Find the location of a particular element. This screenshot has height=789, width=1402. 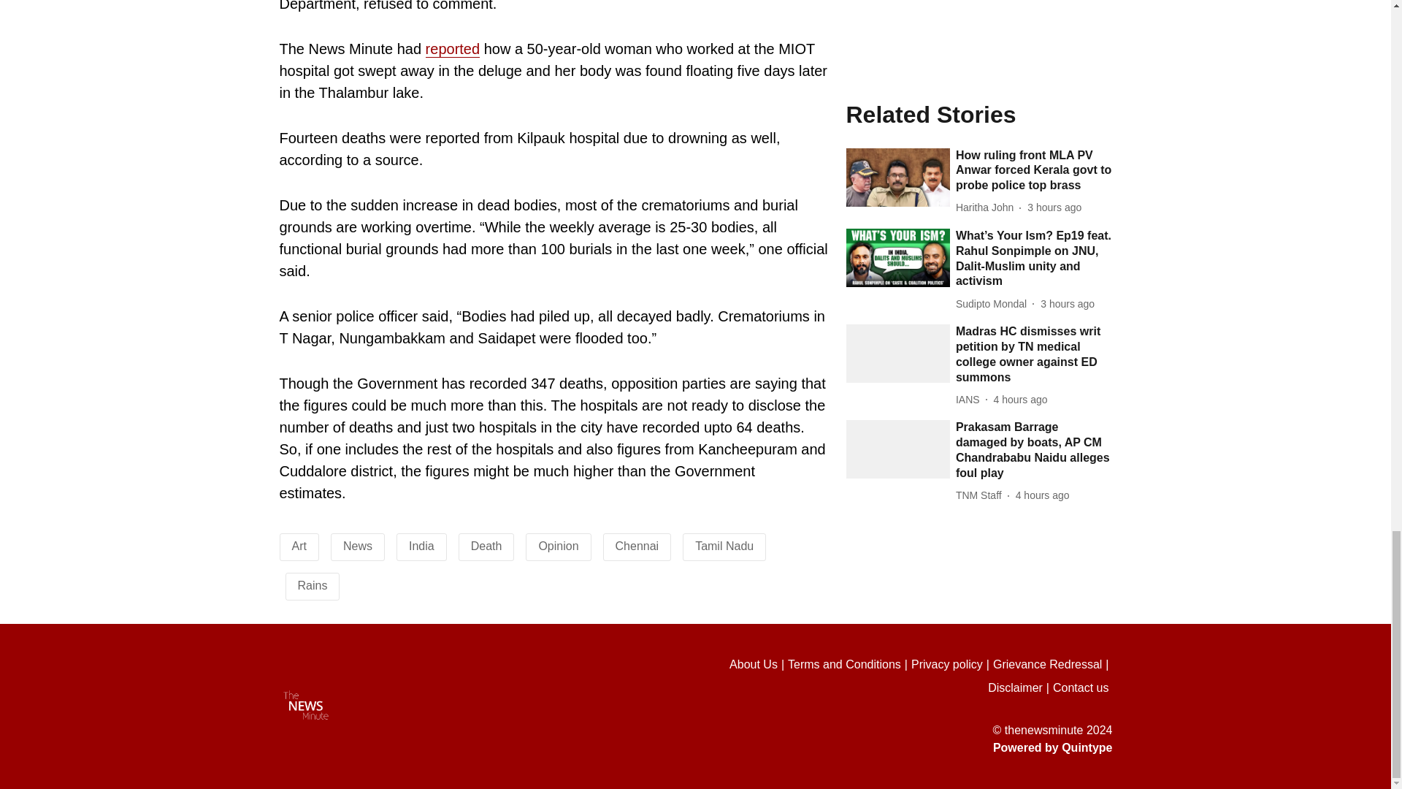

Art is located at coordinates (299, 546).